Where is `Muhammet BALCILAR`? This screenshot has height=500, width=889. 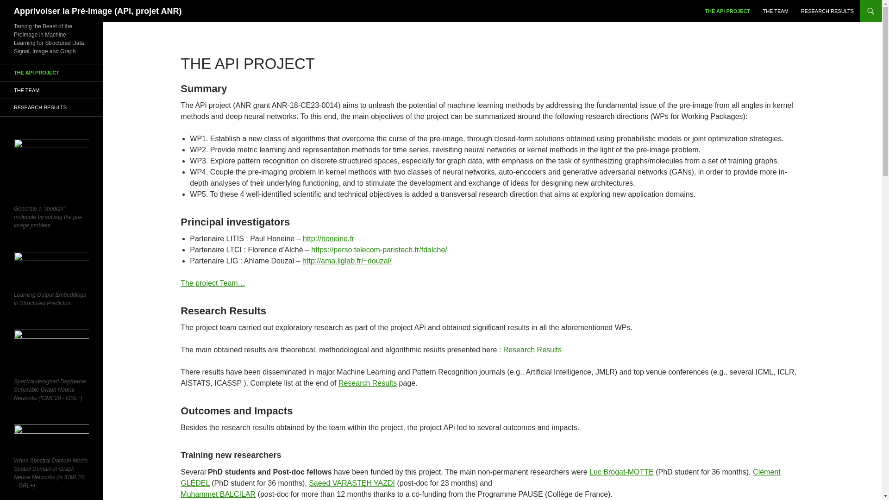
Muhammet BALCILAR is located at coordinates (218, 494).